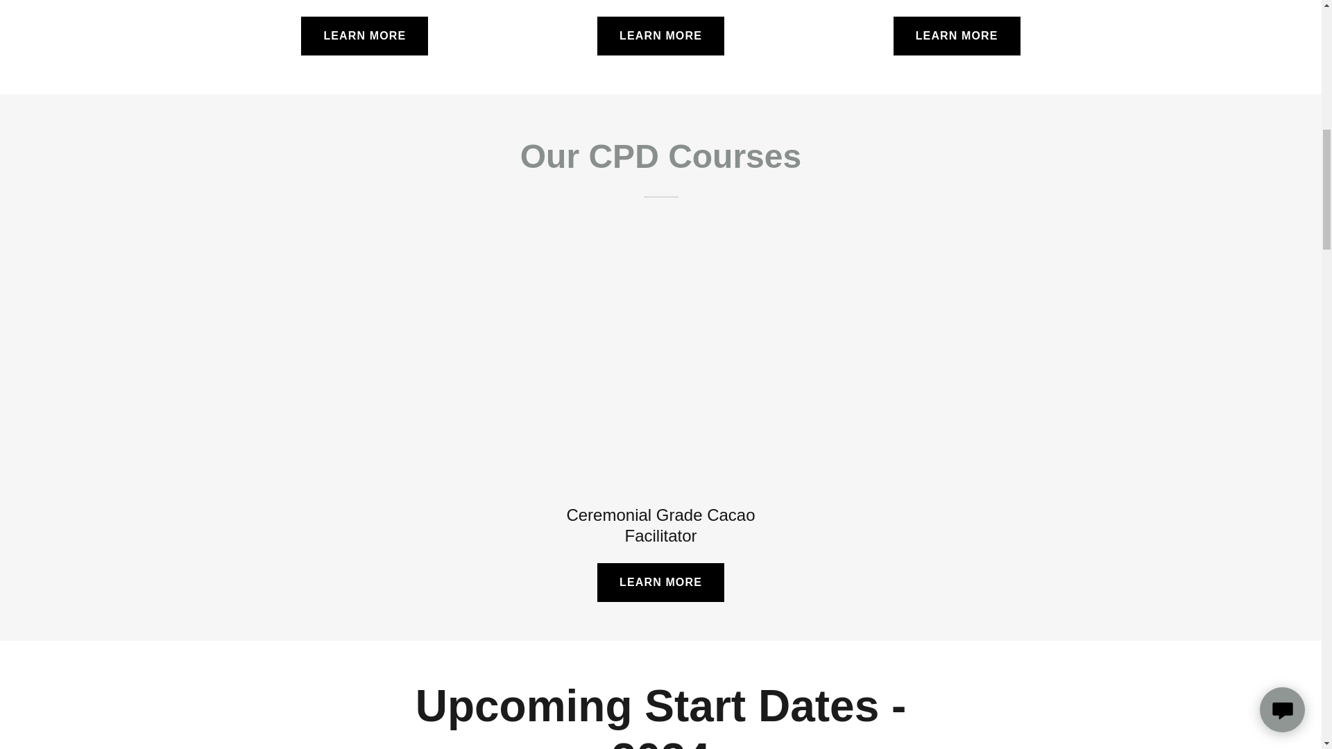 This screenshot has width=1332, height=749. I want to click on LEARN MORE, so click(364, 35).